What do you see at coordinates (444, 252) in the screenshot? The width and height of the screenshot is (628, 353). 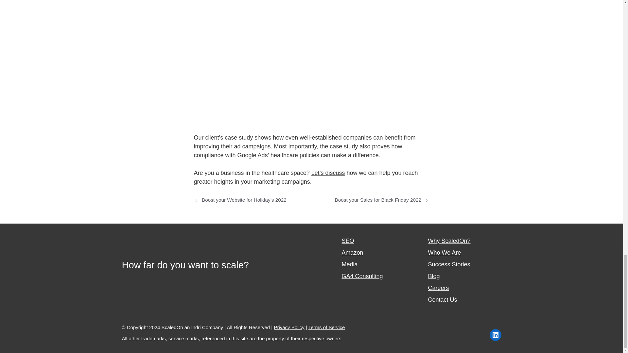 I see `Who We Are` at bounding box center [444, 252].